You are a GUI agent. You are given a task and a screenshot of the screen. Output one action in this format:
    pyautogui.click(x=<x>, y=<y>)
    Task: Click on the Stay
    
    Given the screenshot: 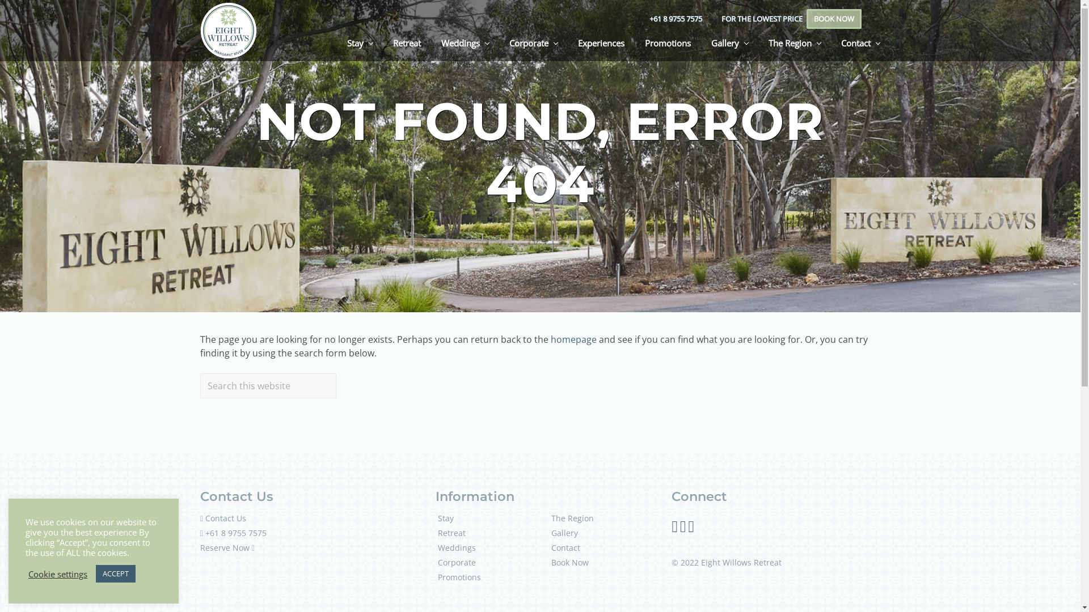 What is the action you would take?
    pyautogui.click(x=360, y=43)
    